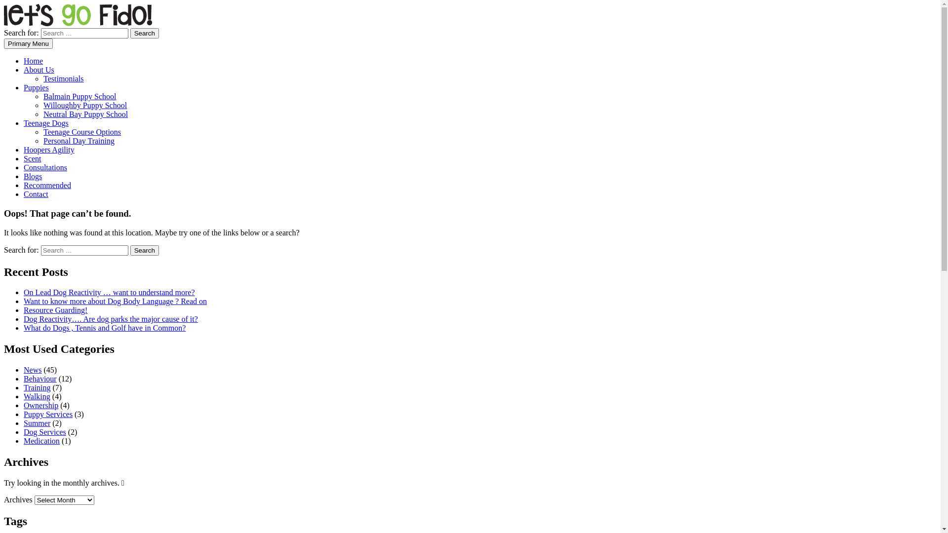 This screenshot has width=948, height=533. Describe the element at coordinates (45, 168) in the screenshot. I see `Consultations` at that location.